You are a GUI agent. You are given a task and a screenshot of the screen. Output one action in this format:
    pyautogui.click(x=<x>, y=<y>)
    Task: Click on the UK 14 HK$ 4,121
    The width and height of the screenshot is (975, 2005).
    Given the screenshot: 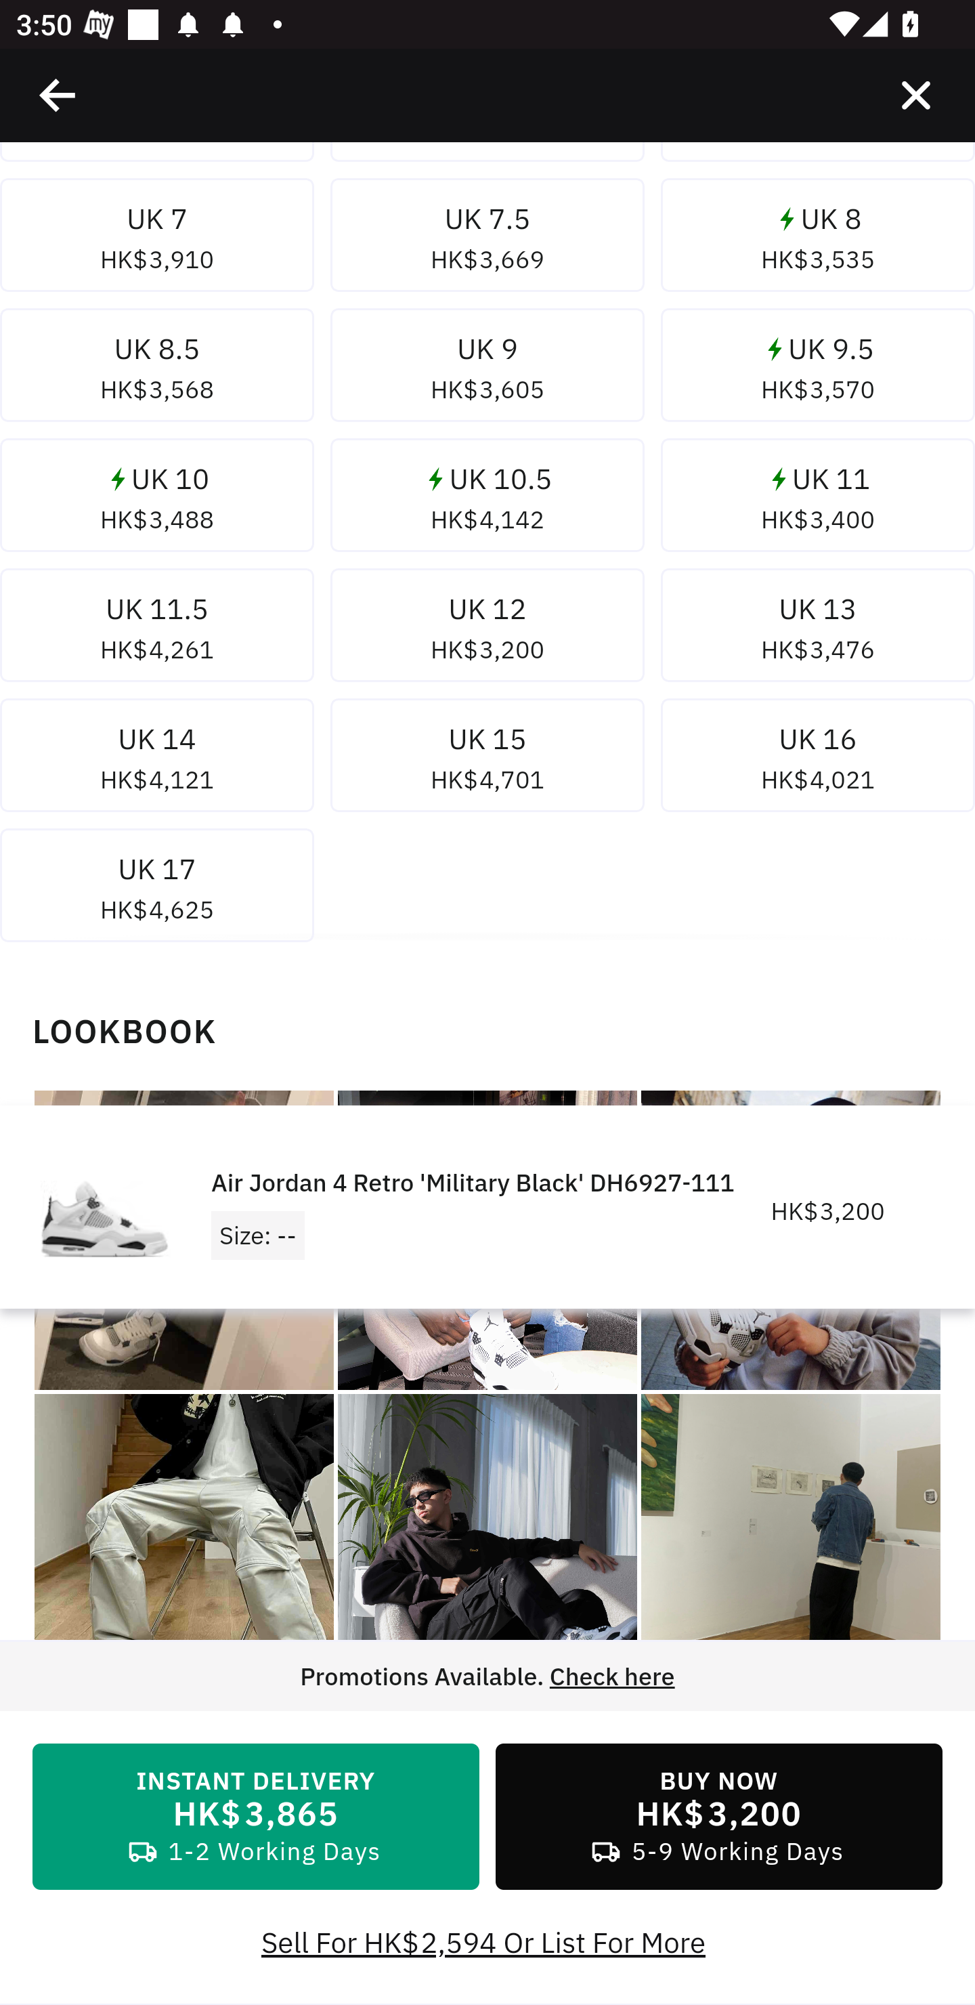 What is the action you would take?
    pyautogui.click(x=157, y=760)
    